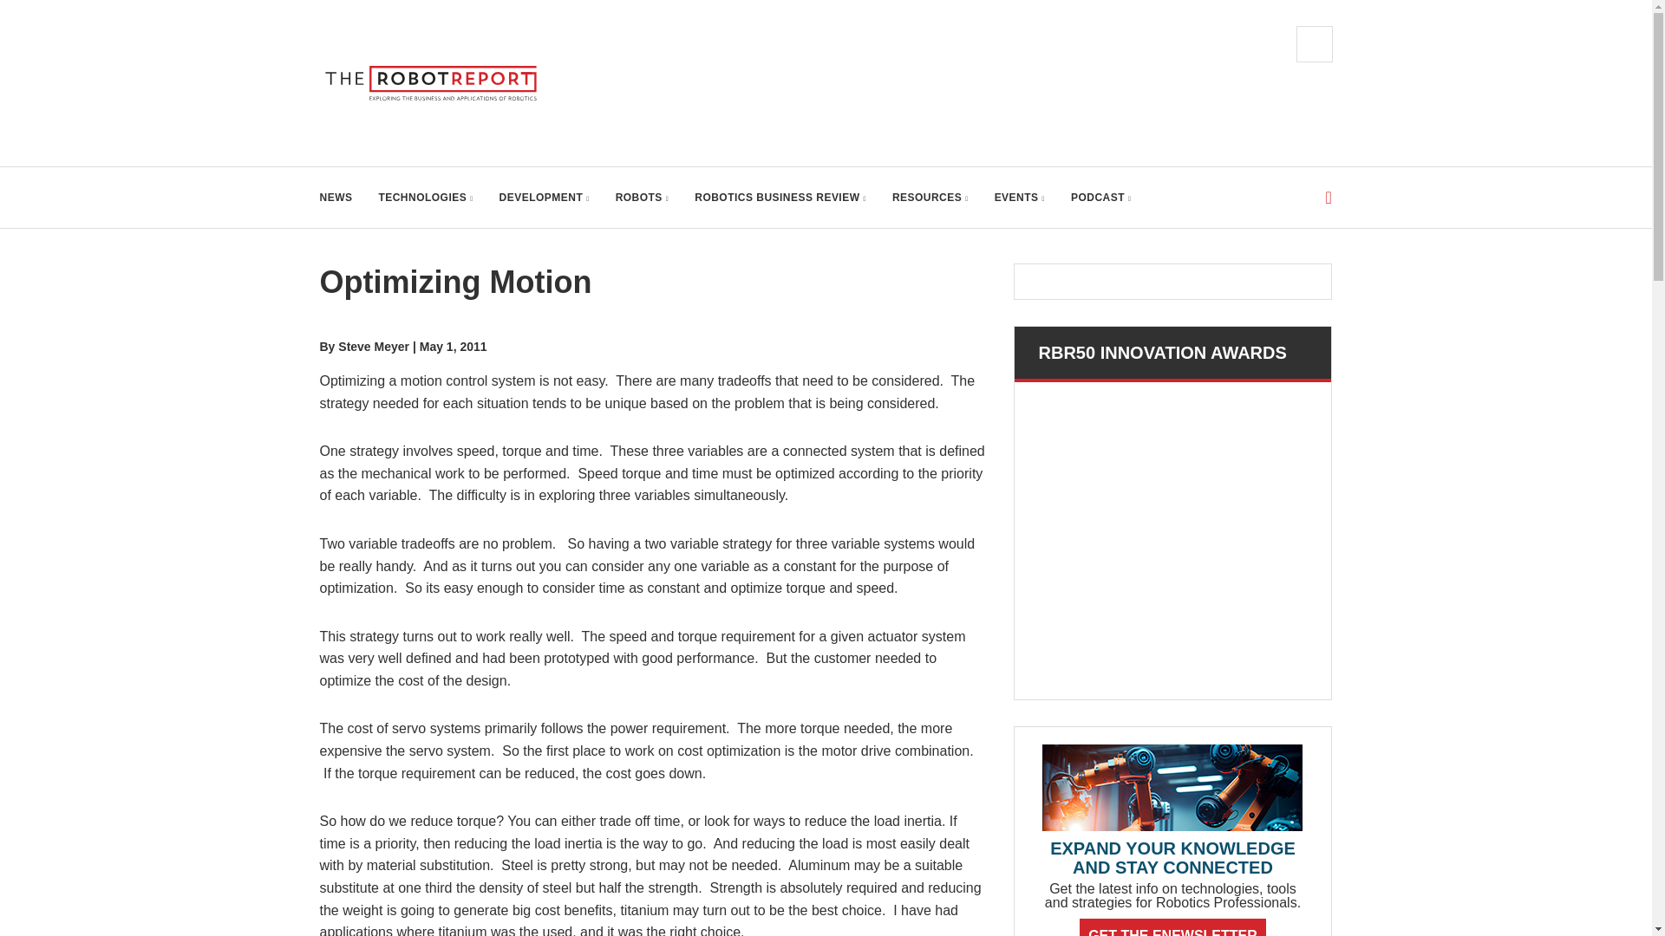 The image size is (1665, 936). I want to click on ROBOTICS BUSINESS REVIEW, so click(780, 198).